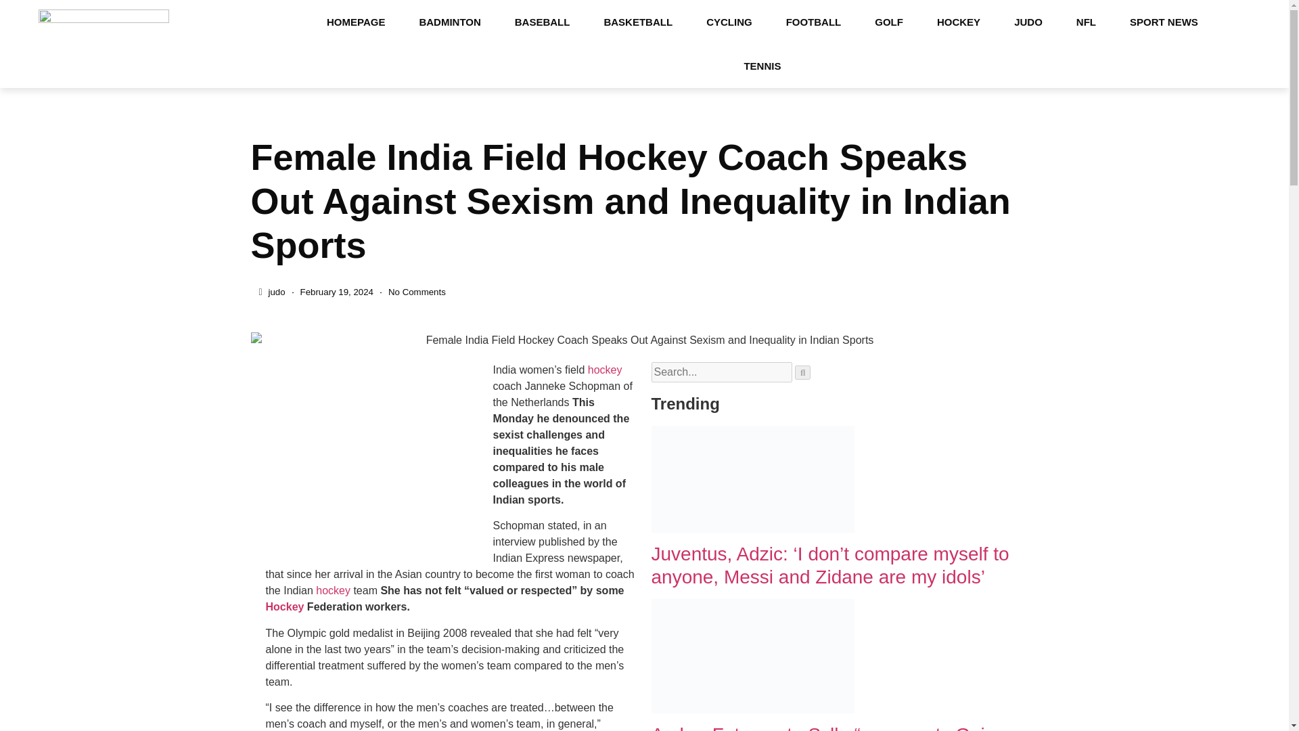 The height and width of the screenshot is (731, 1299). Describe the element at coordinates (813, 22) in the screenshot. I see `FOOTBALL` at that location.